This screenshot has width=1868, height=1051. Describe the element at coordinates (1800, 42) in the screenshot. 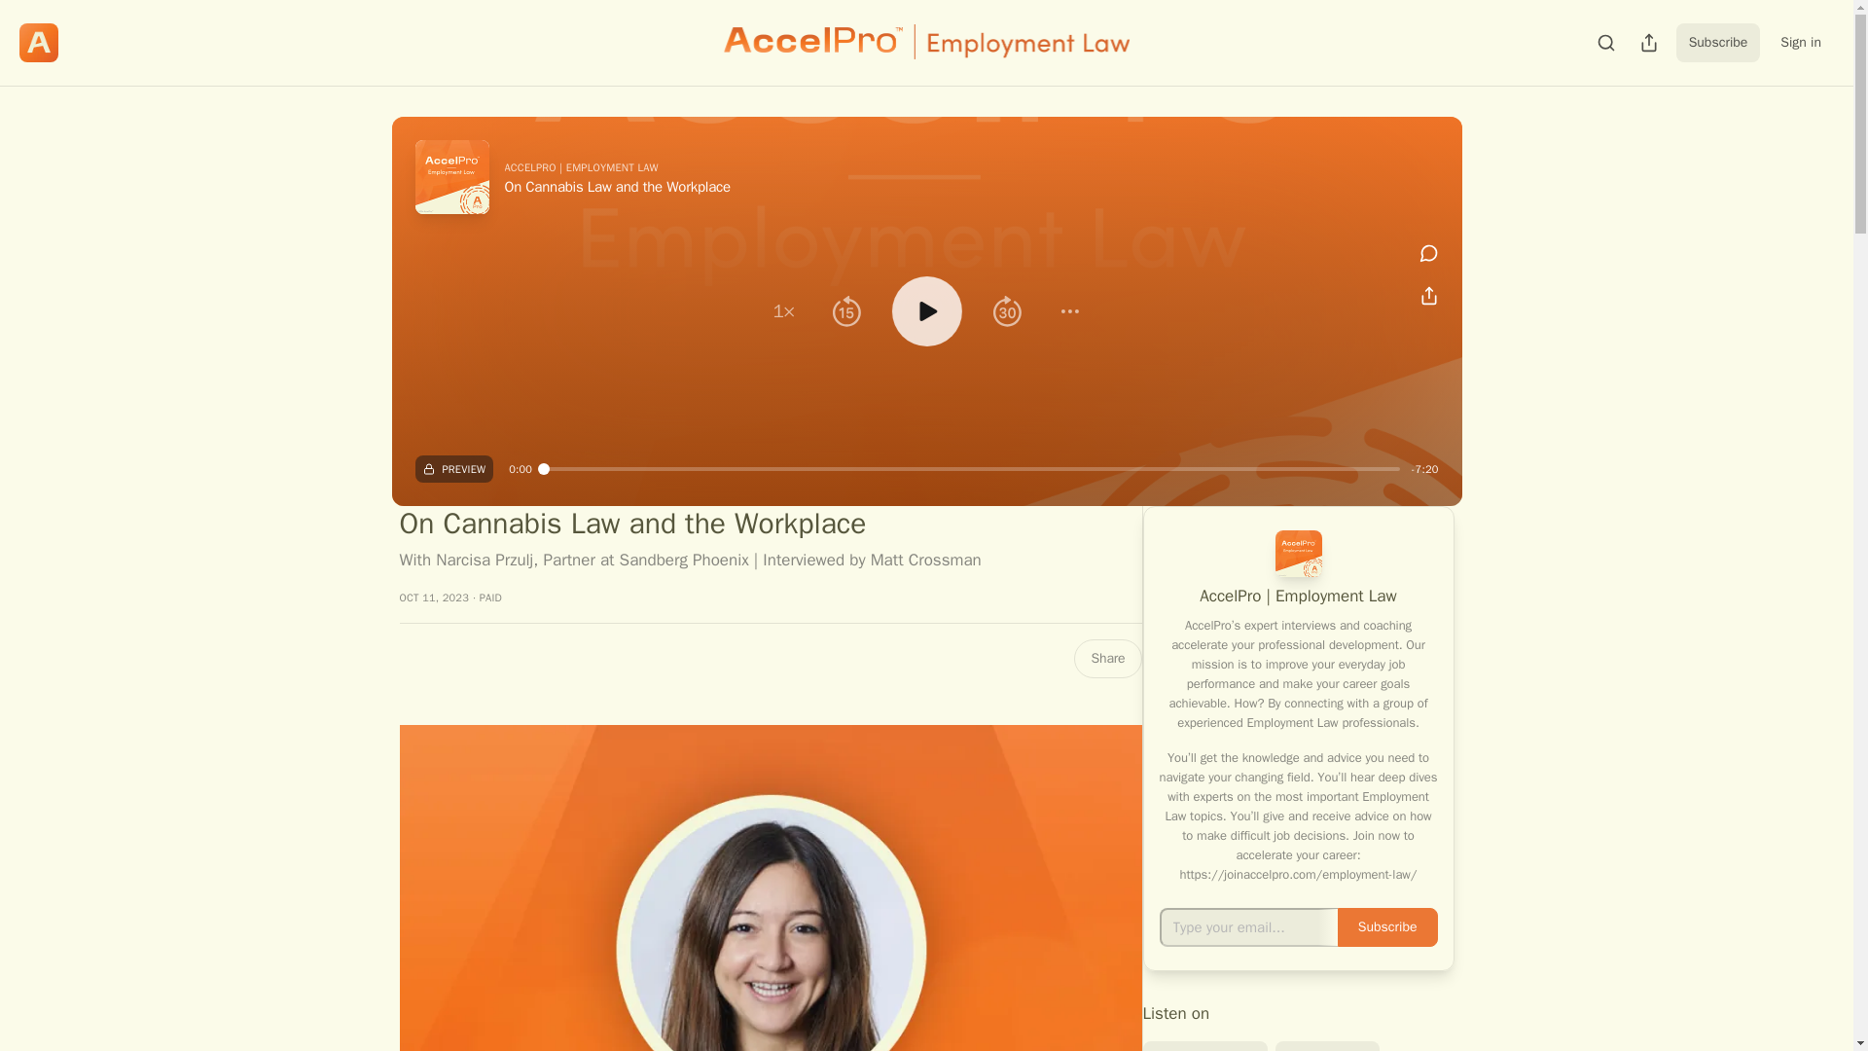

I see `Sign in` at that location.